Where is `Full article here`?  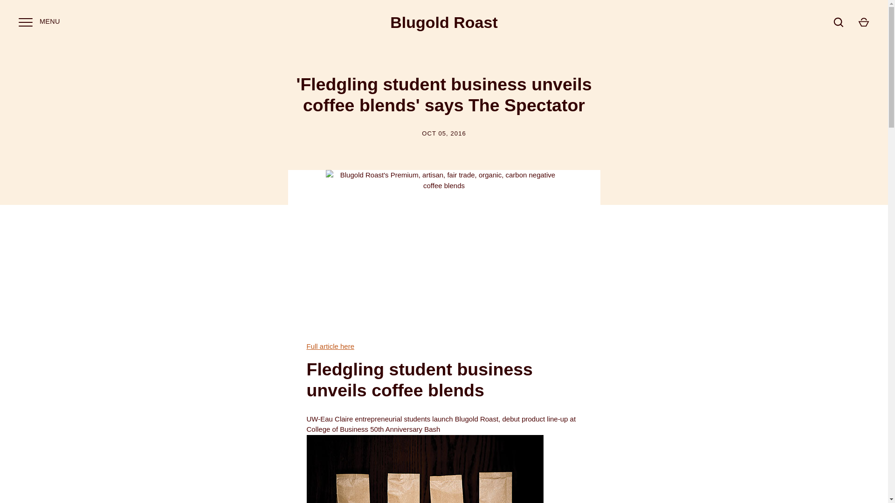
Full article here is located at coordinates (330, 346).